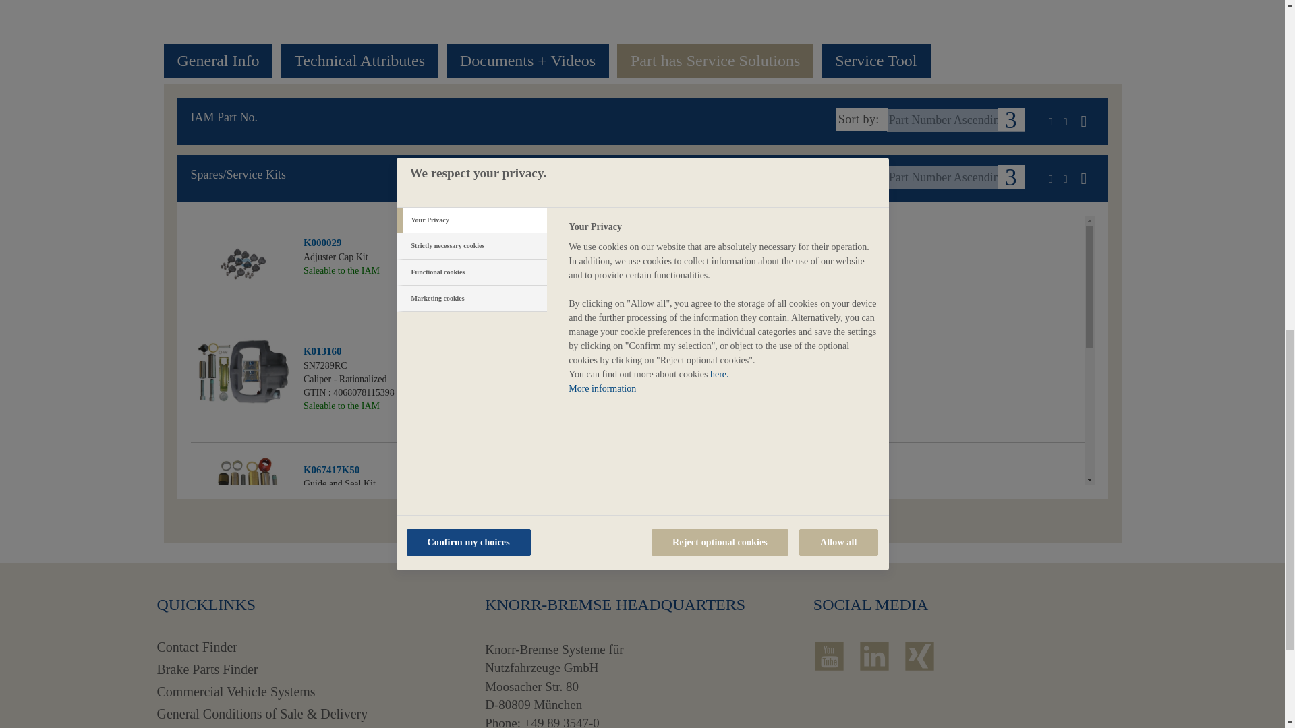  What do you see at coordinates (243, 497) in the screenshot?
I see `Guide and Seal Kit` at bounding box center [243, 497].